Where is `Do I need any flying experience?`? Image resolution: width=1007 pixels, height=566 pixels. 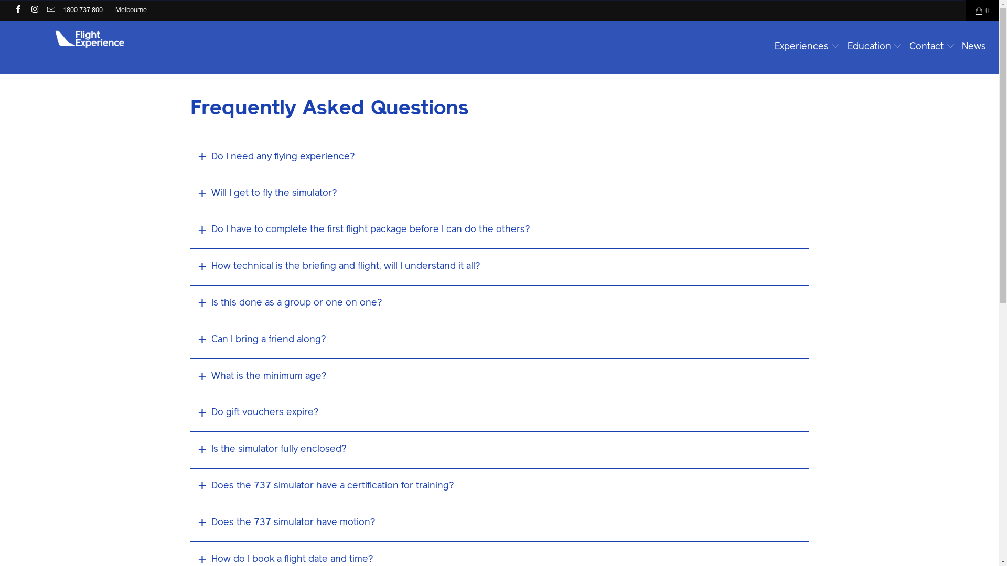 Do I need any flying experience? is located at coordinates (499, 158).